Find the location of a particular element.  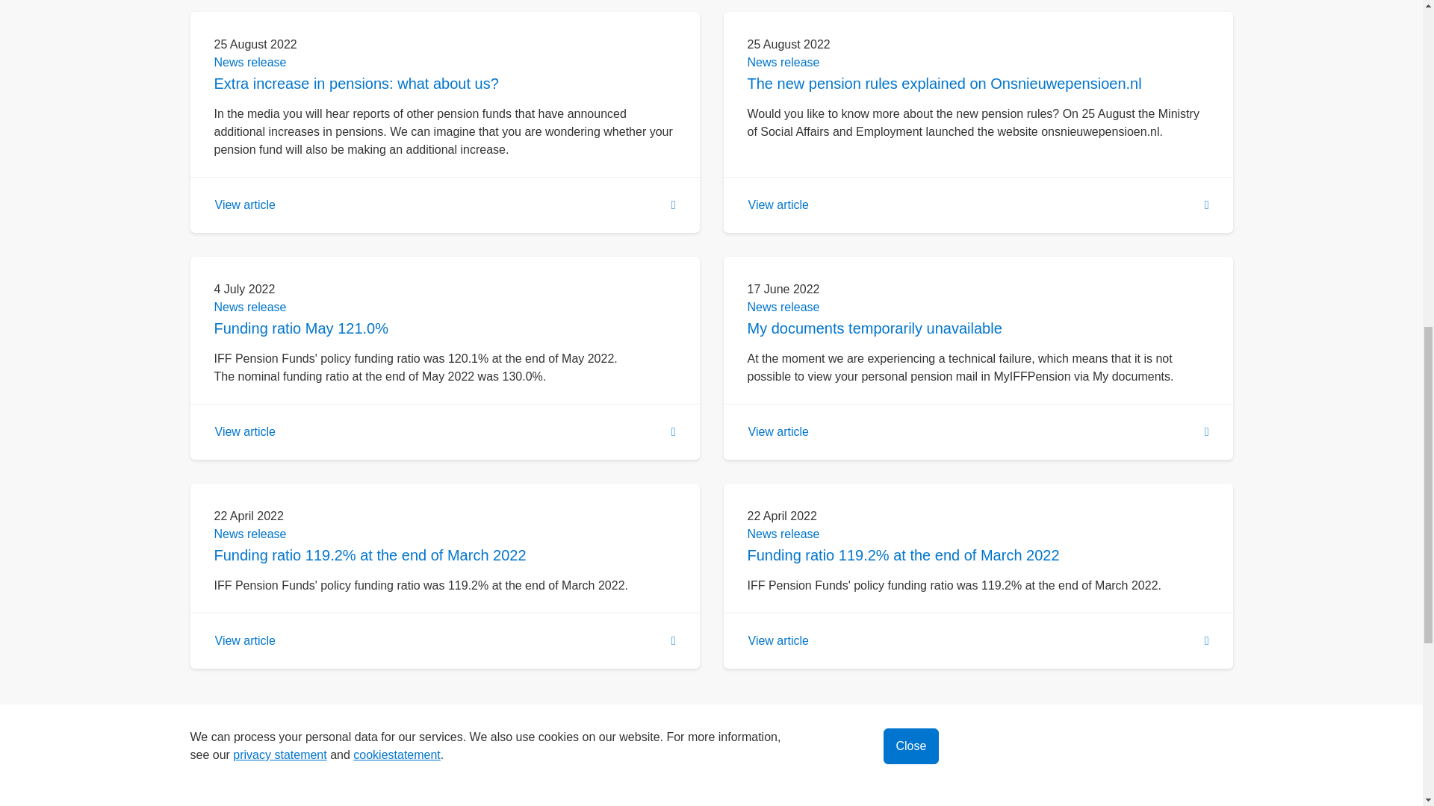

View article is located at coordinates (978, 431).